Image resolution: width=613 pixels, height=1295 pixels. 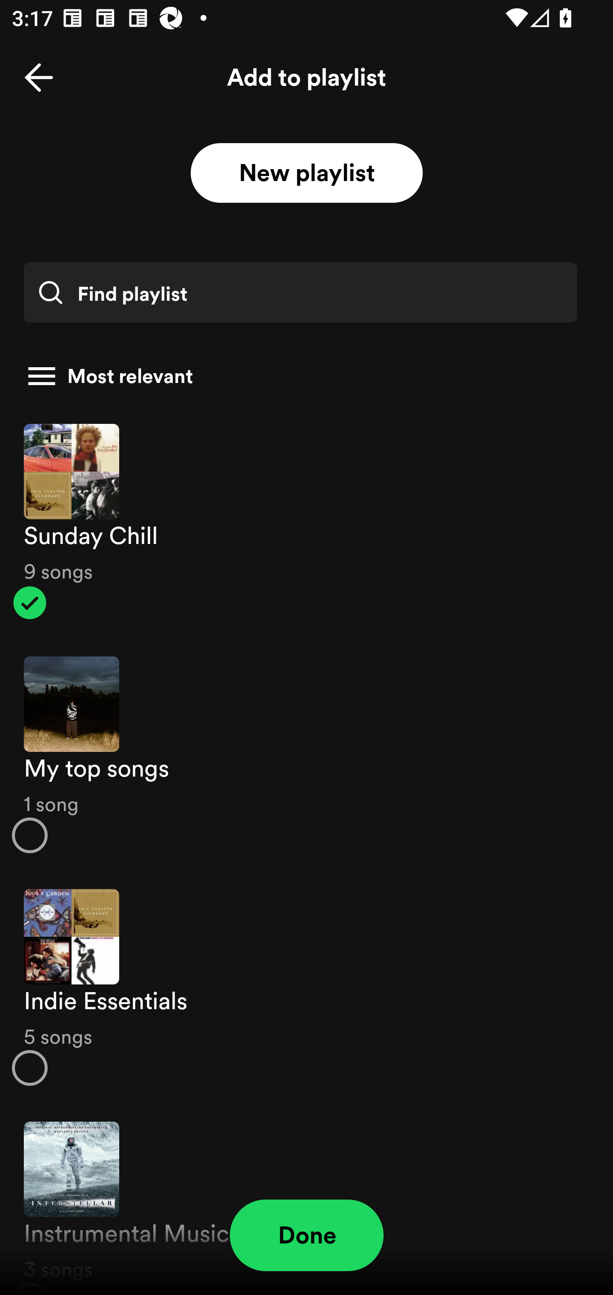 What do you see at coordinates (306, 1199) in the screenshot?
I see `Instrumental Music 3 songs` at bounding box center [306, 1199].